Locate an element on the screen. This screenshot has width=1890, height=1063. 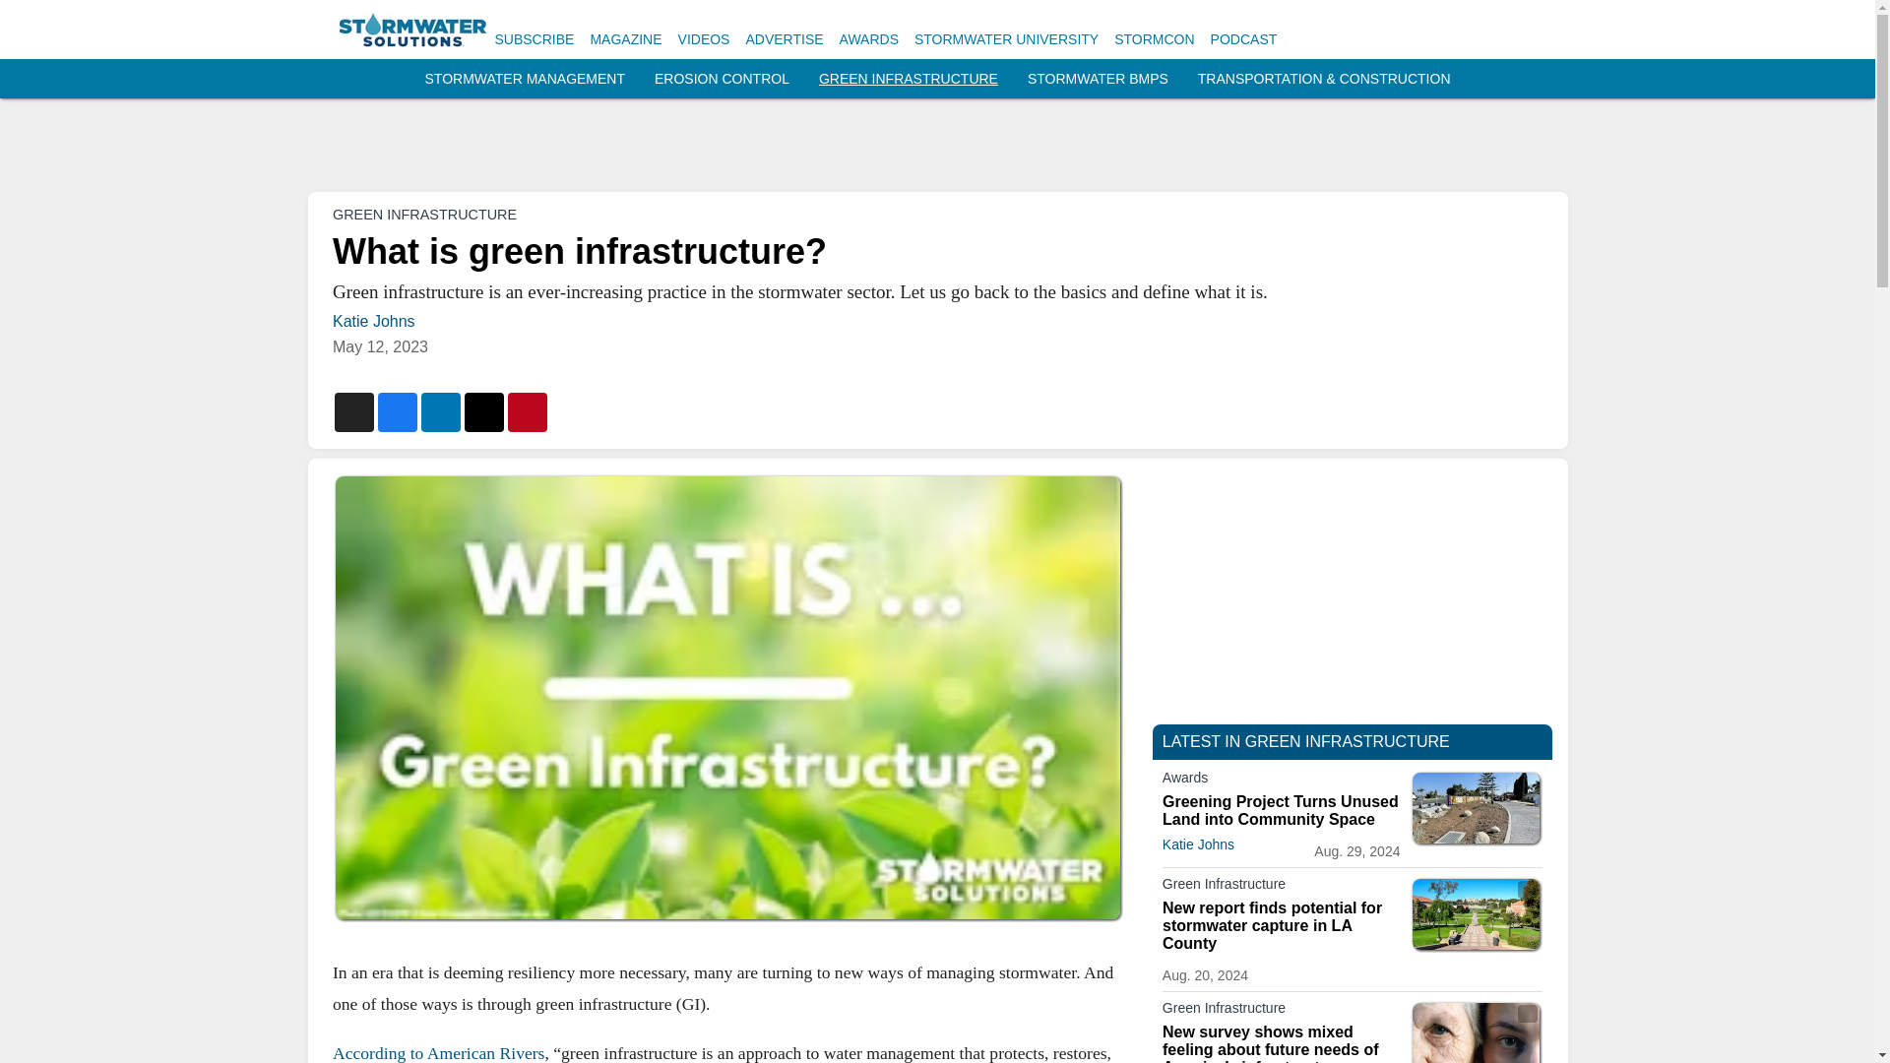
Awards is located at coordinates (1281, 781).